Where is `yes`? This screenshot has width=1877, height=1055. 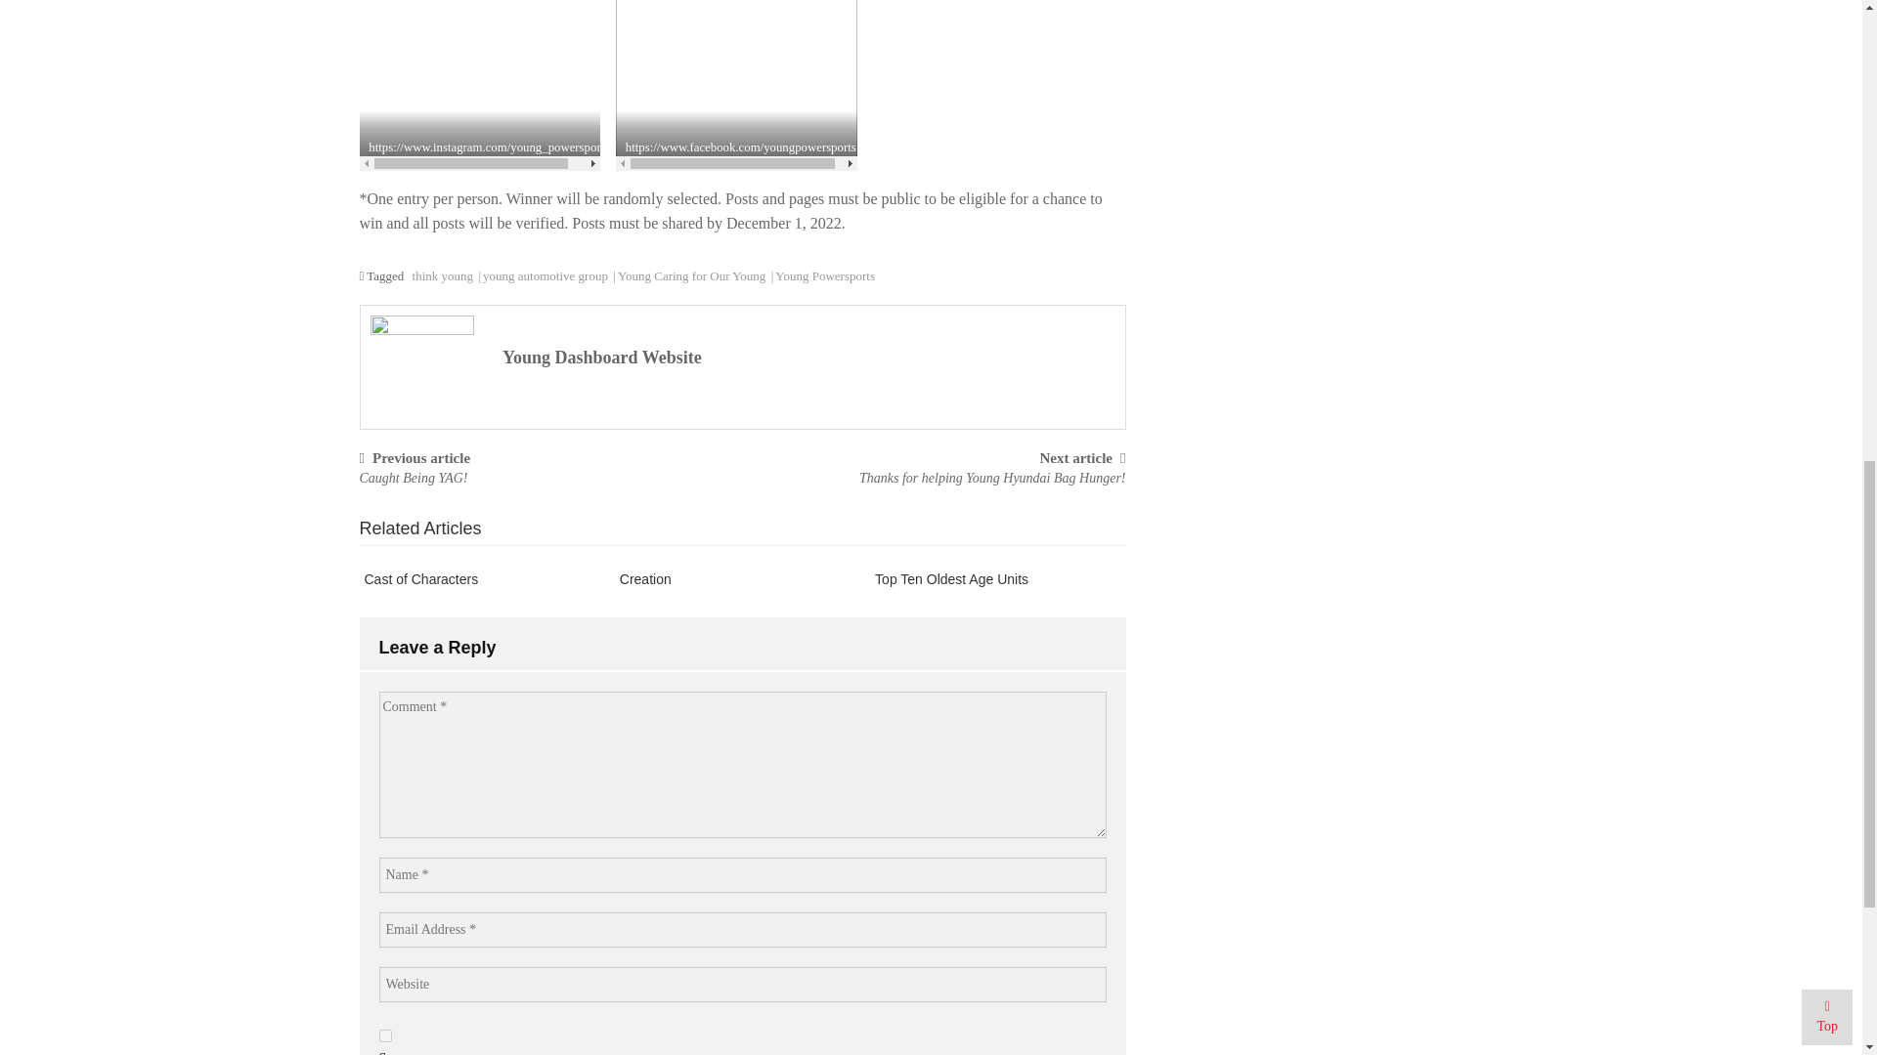 yes is located at coordinates (385, 1035).